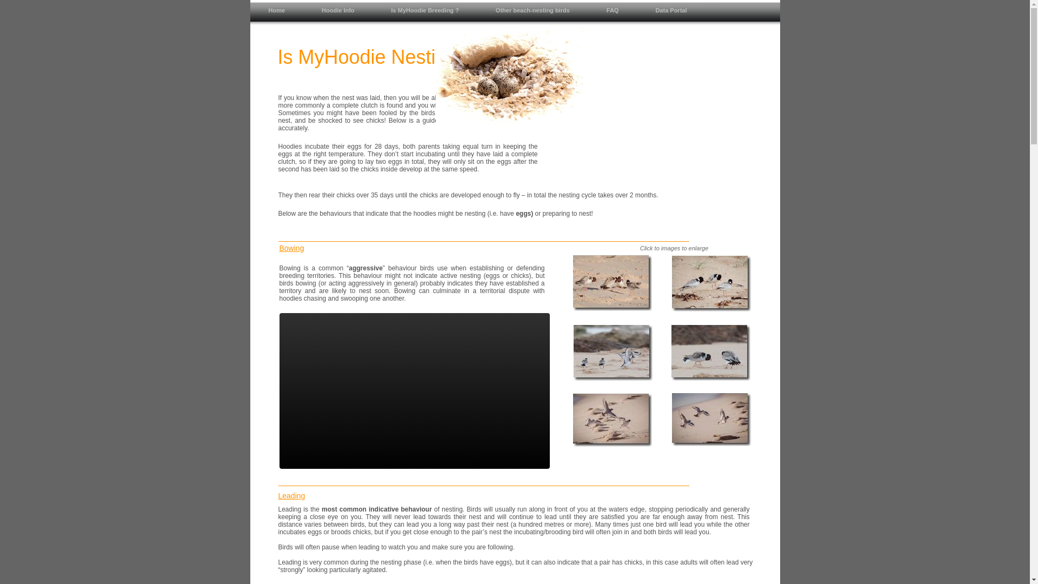  Describe the element at coordinates (414, 391) in the screenshot. I see `JoomlaWorks AllVideos Player` at that location.